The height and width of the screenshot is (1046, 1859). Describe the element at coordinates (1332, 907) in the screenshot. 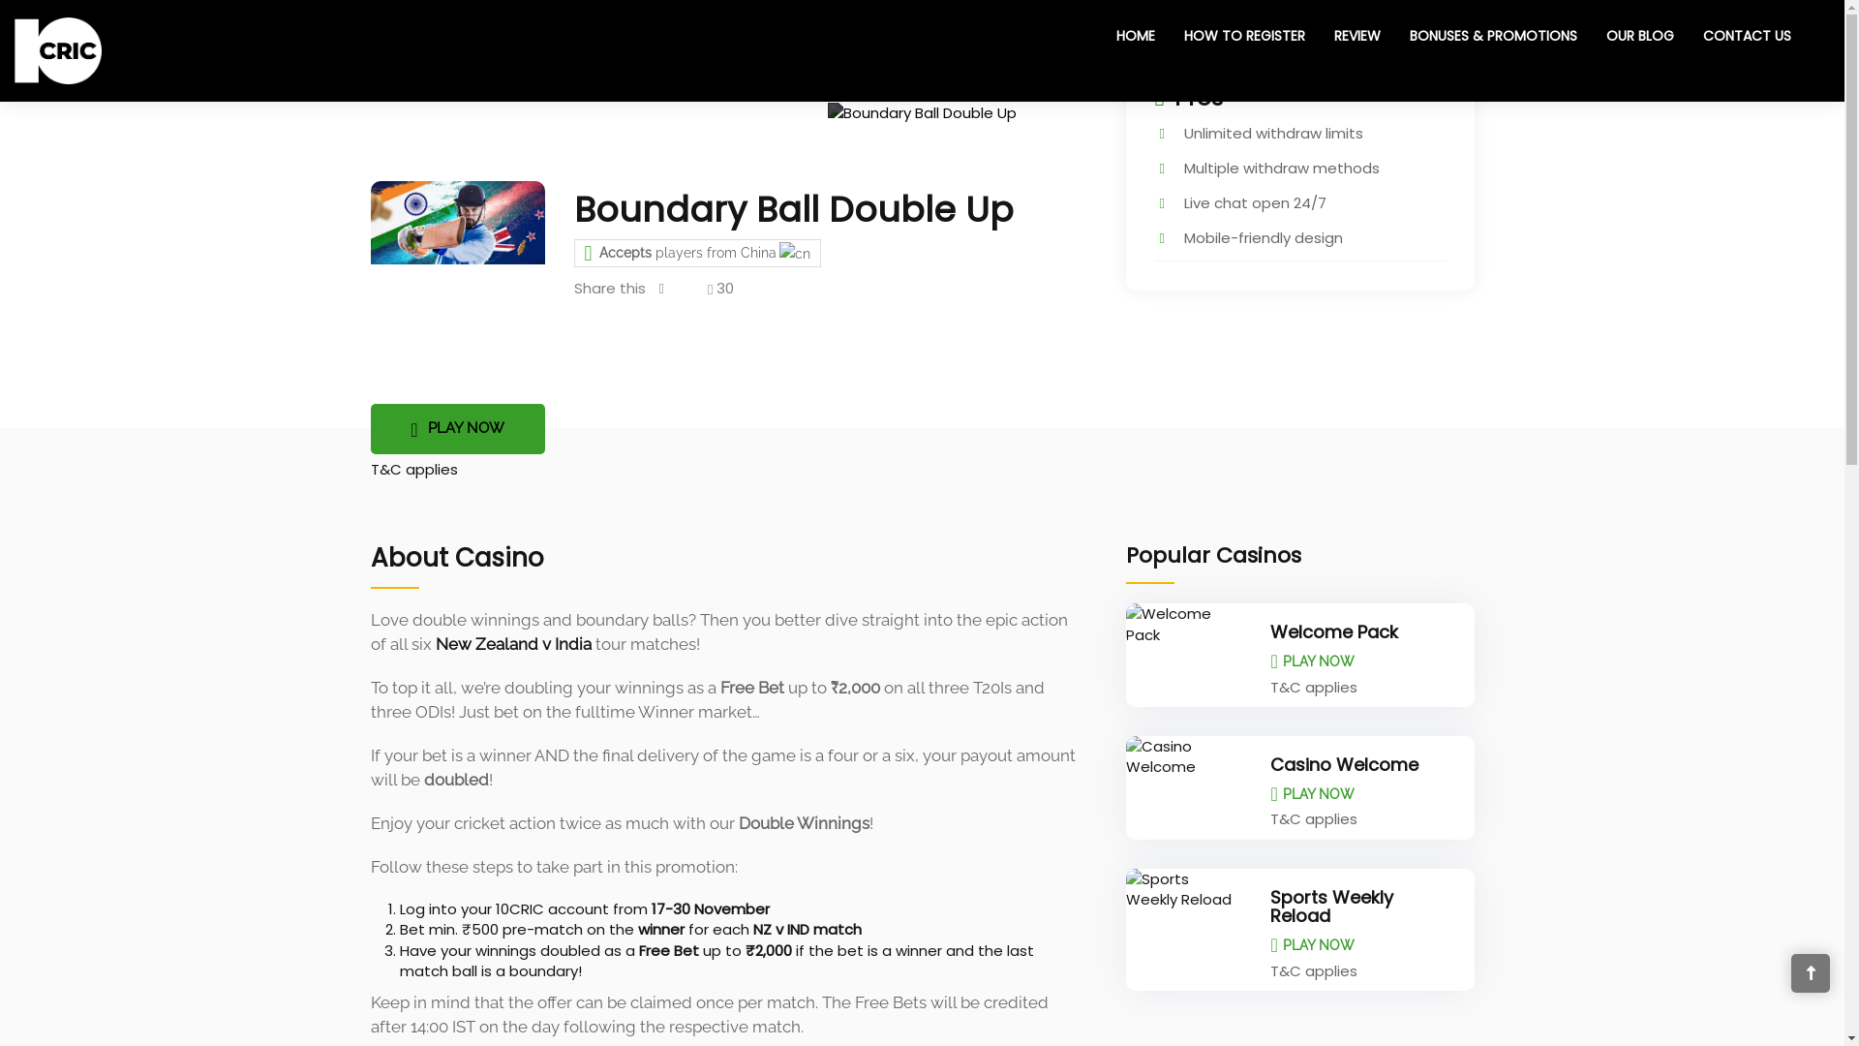

I see `Sports Weekly Reload` at that location.